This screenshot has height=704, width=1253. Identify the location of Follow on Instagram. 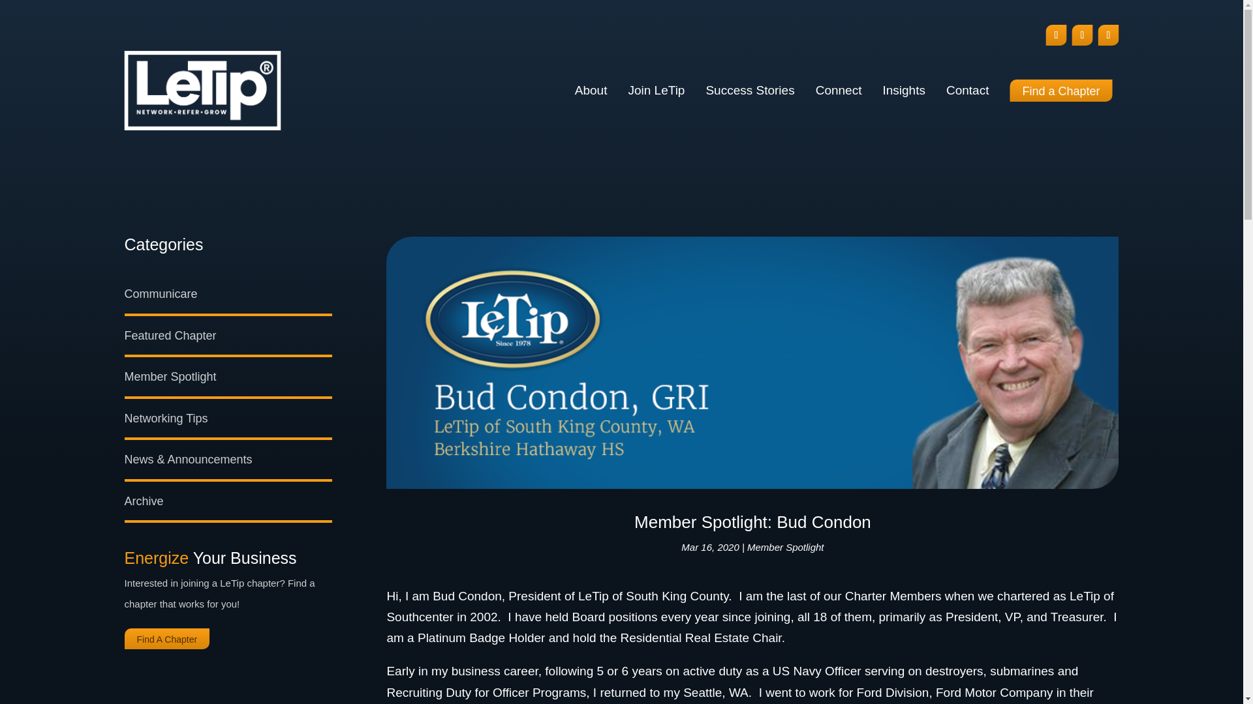
(1082, 35).